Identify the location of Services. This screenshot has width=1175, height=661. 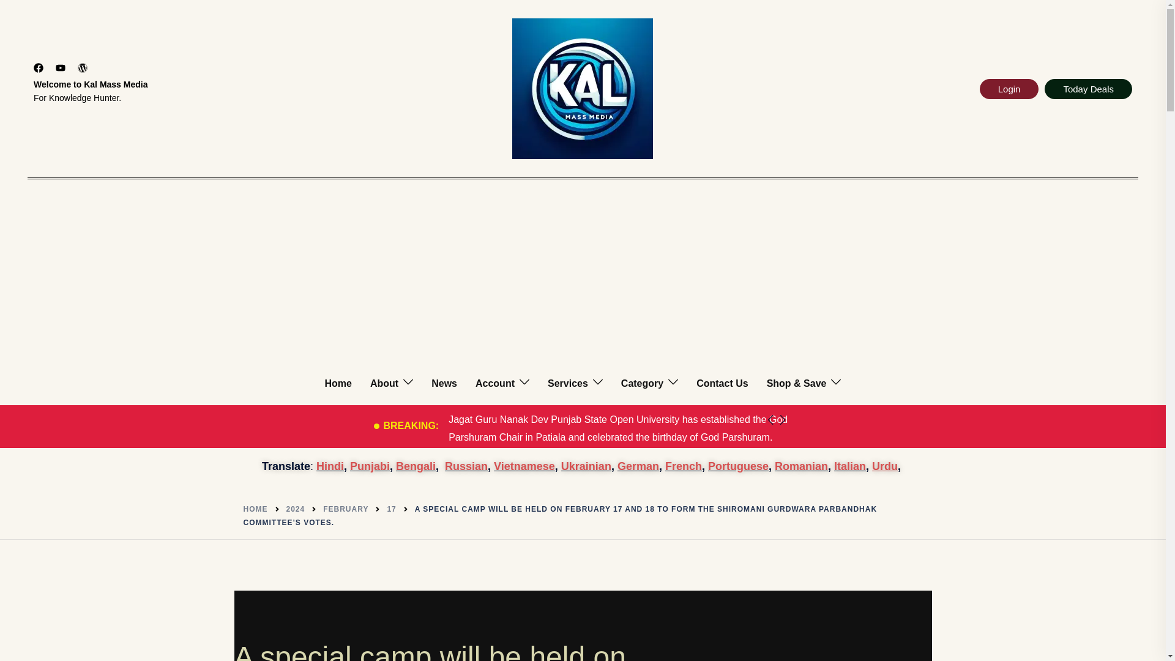
(568, 384).